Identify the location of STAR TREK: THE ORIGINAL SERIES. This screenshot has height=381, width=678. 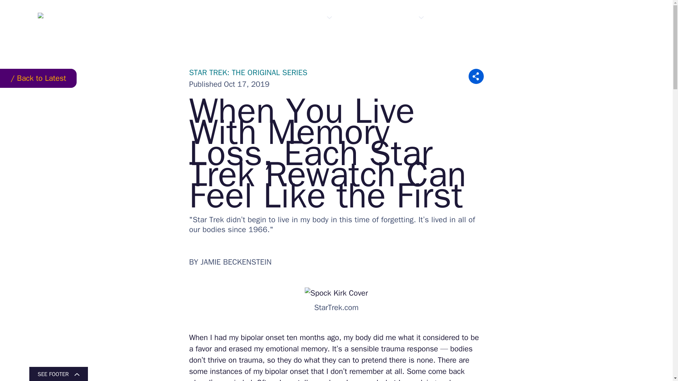
(248, 73).